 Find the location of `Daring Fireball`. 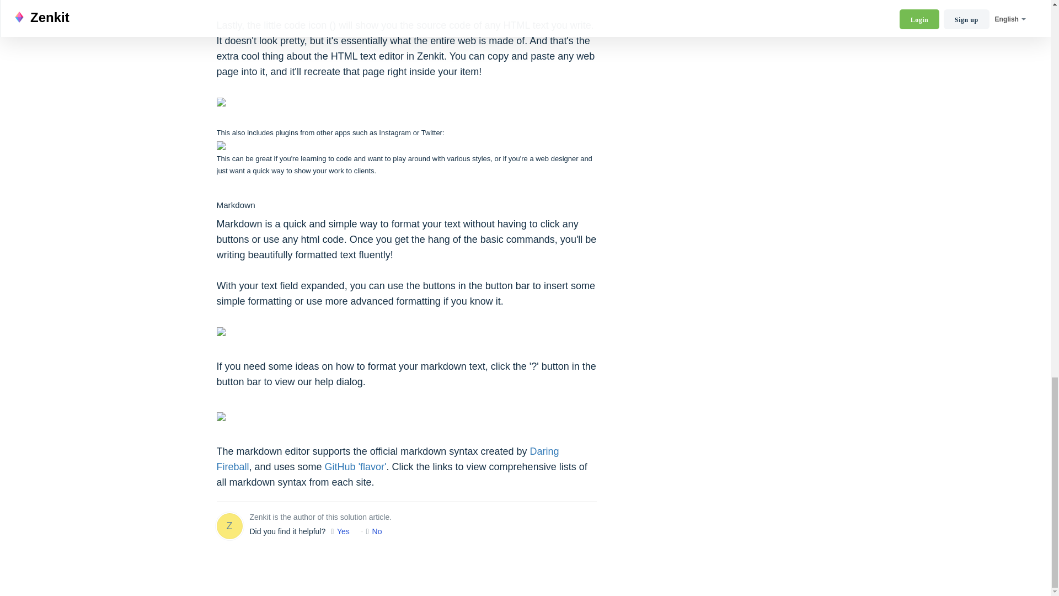

Daring Fireball is located at coordinates (387, 459).